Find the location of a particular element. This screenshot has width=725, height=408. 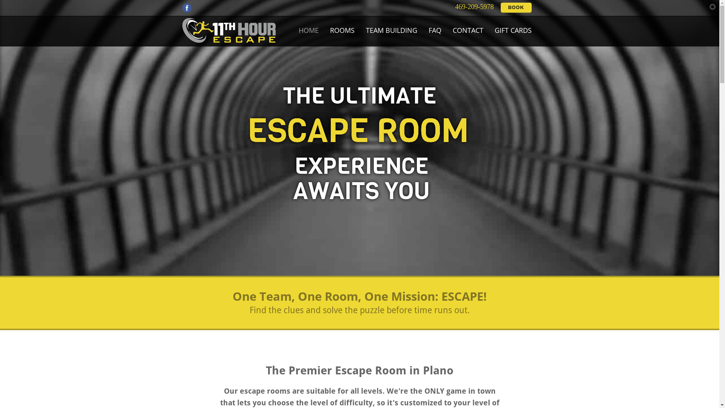

CONTACT is located at coordinates (468, 30).